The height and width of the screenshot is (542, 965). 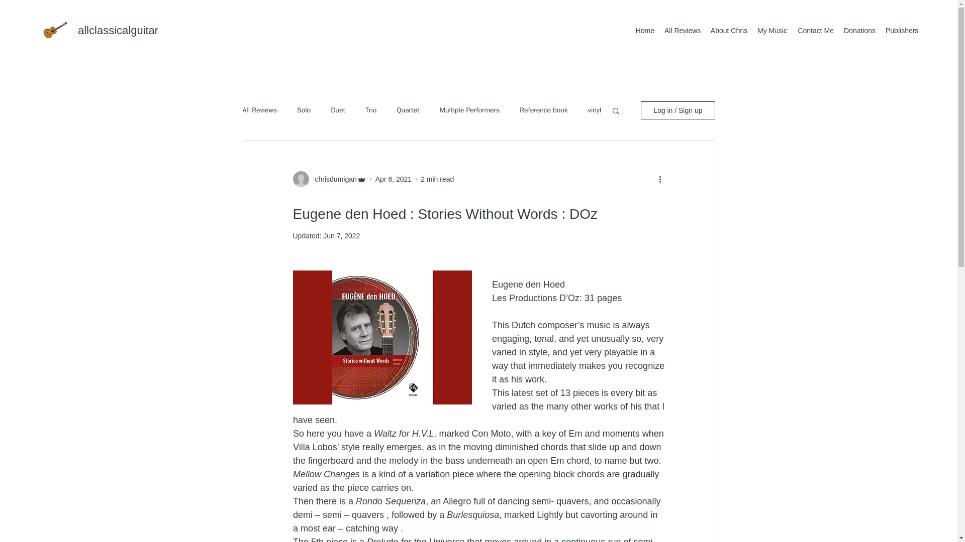 I want to click on Duet, so click(x=338, y=110).